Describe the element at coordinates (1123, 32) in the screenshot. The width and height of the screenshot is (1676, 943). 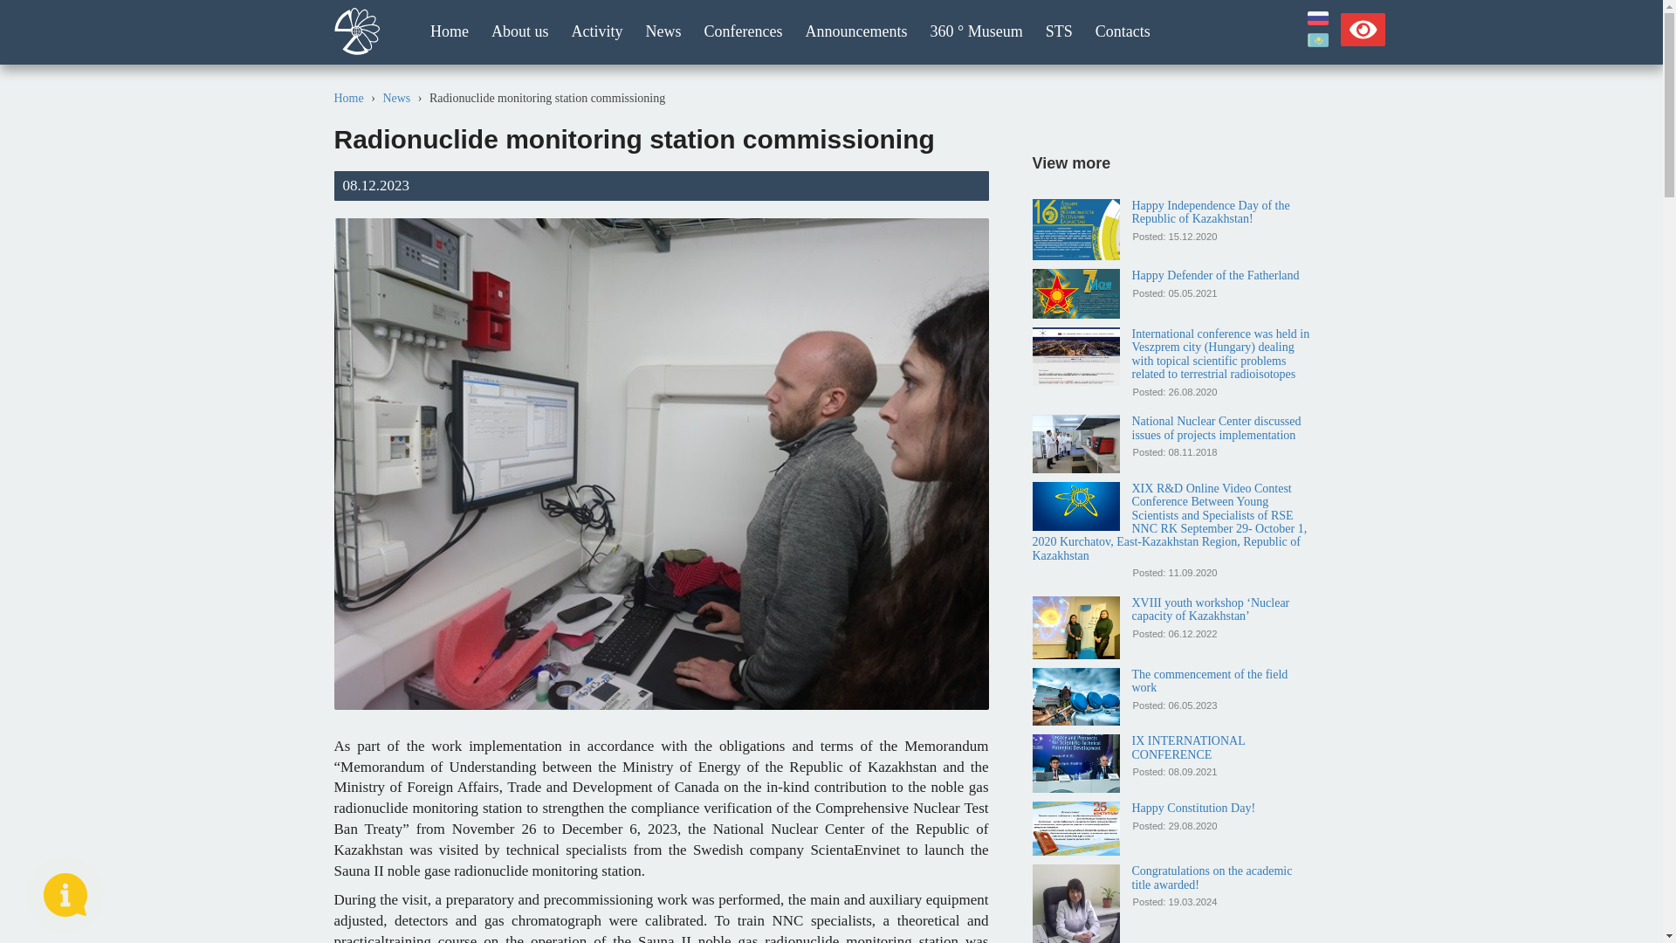
I see `Contacts` at that location.